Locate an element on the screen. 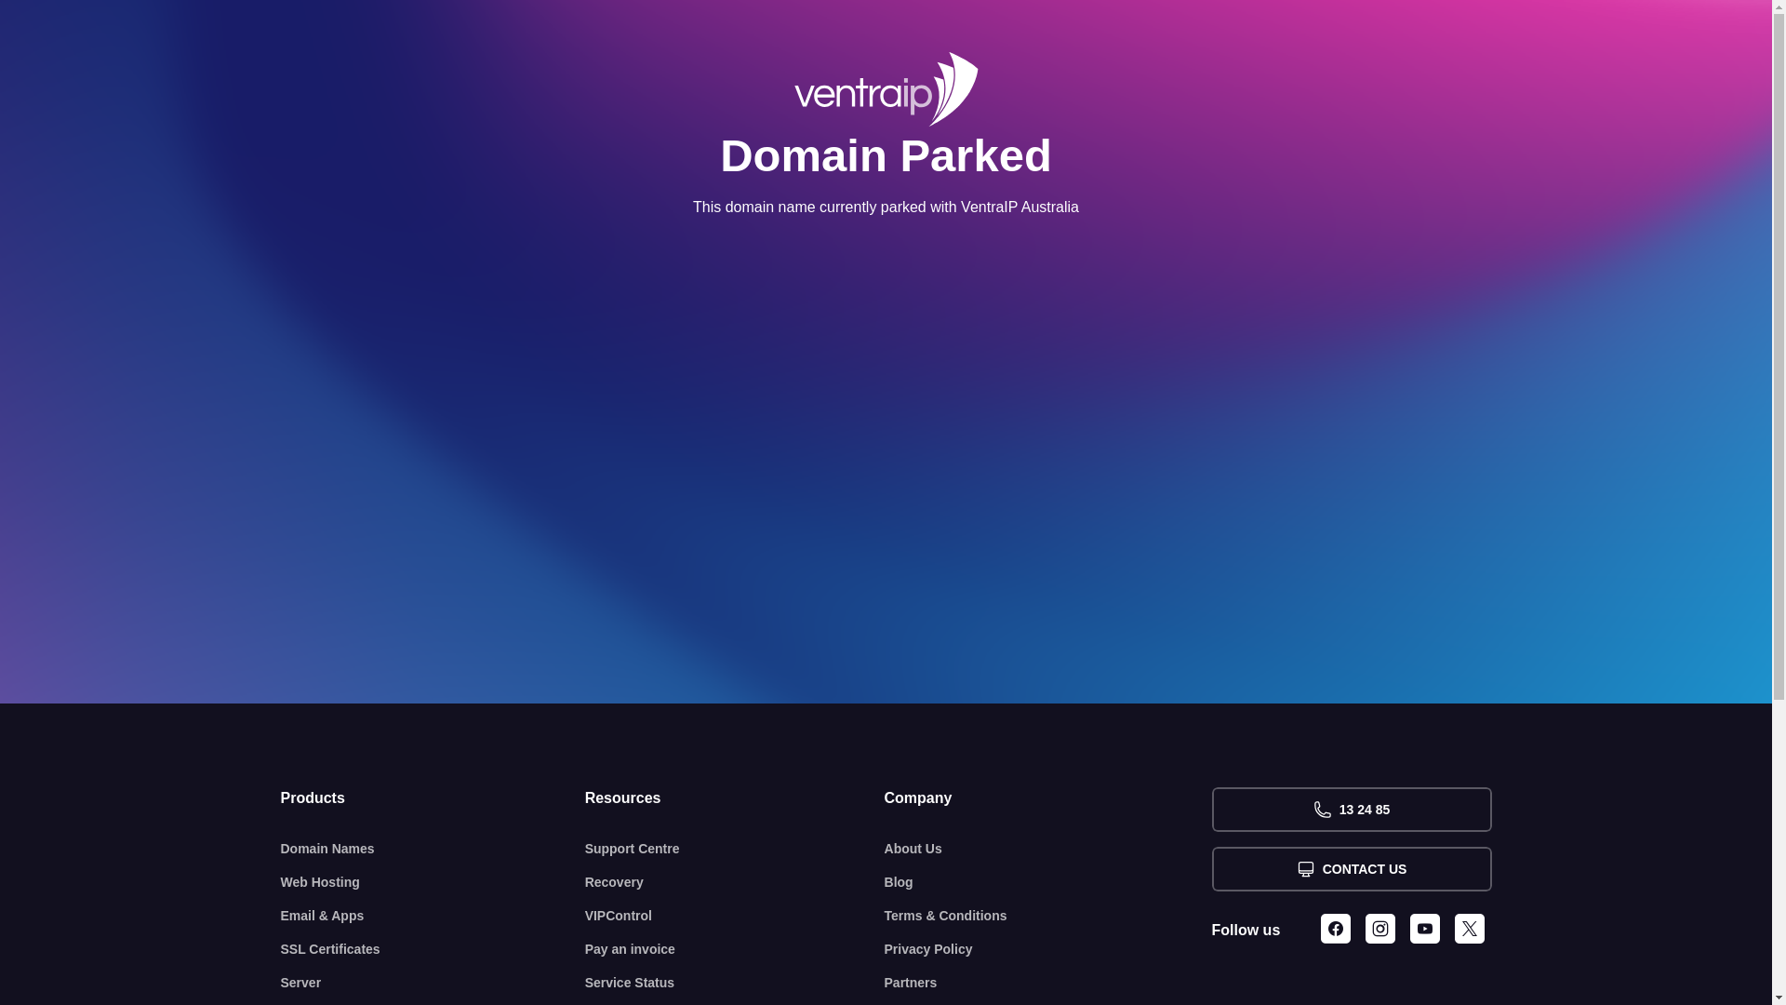  Server is located at coordinates (433, 983).